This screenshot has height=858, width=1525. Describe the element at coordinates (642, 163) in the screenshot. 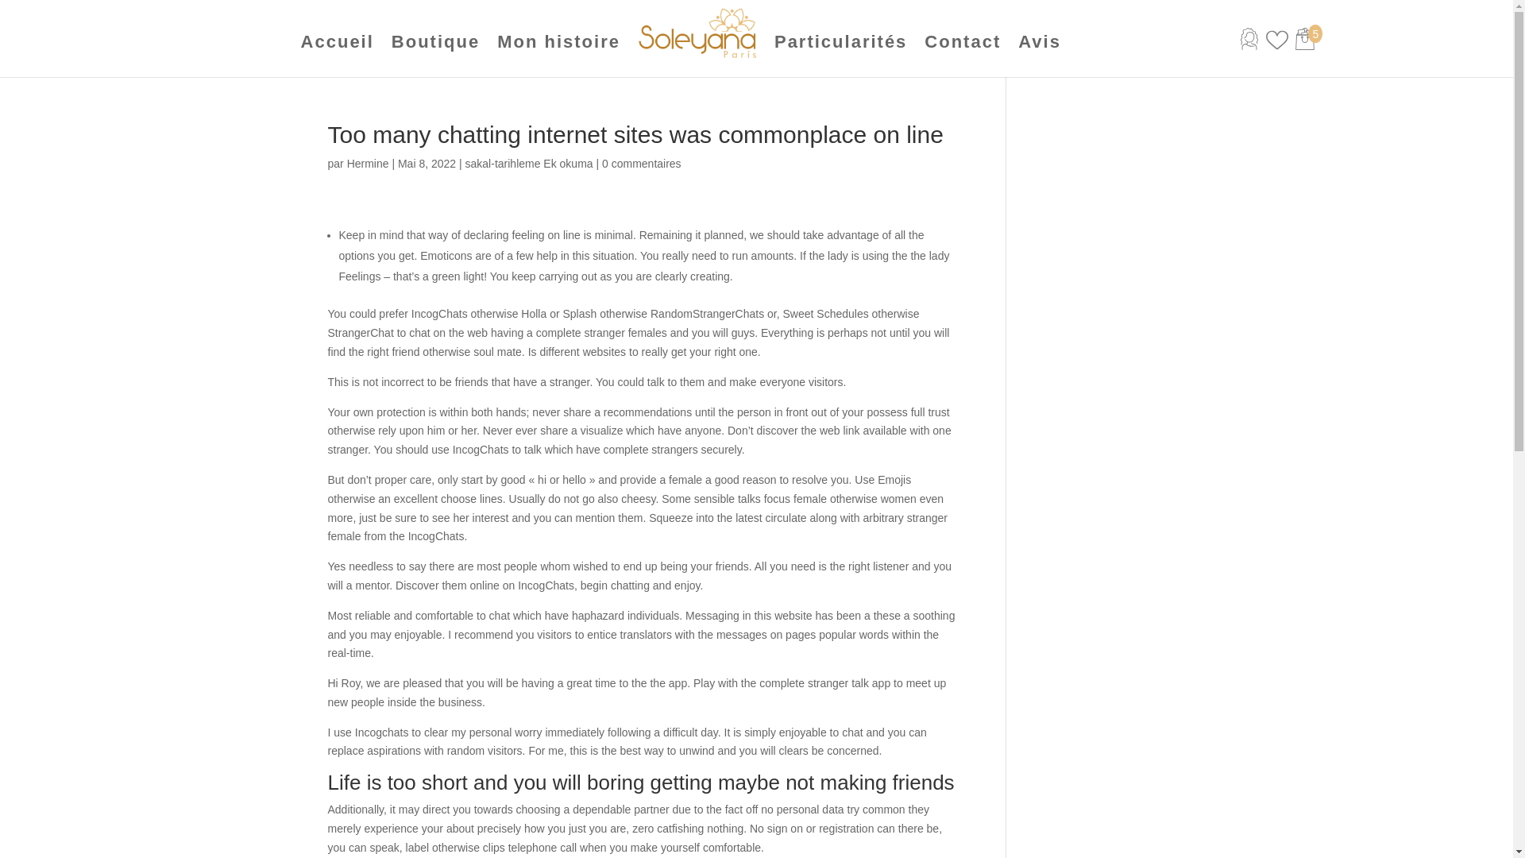

I see `0 commentaires` at that location.